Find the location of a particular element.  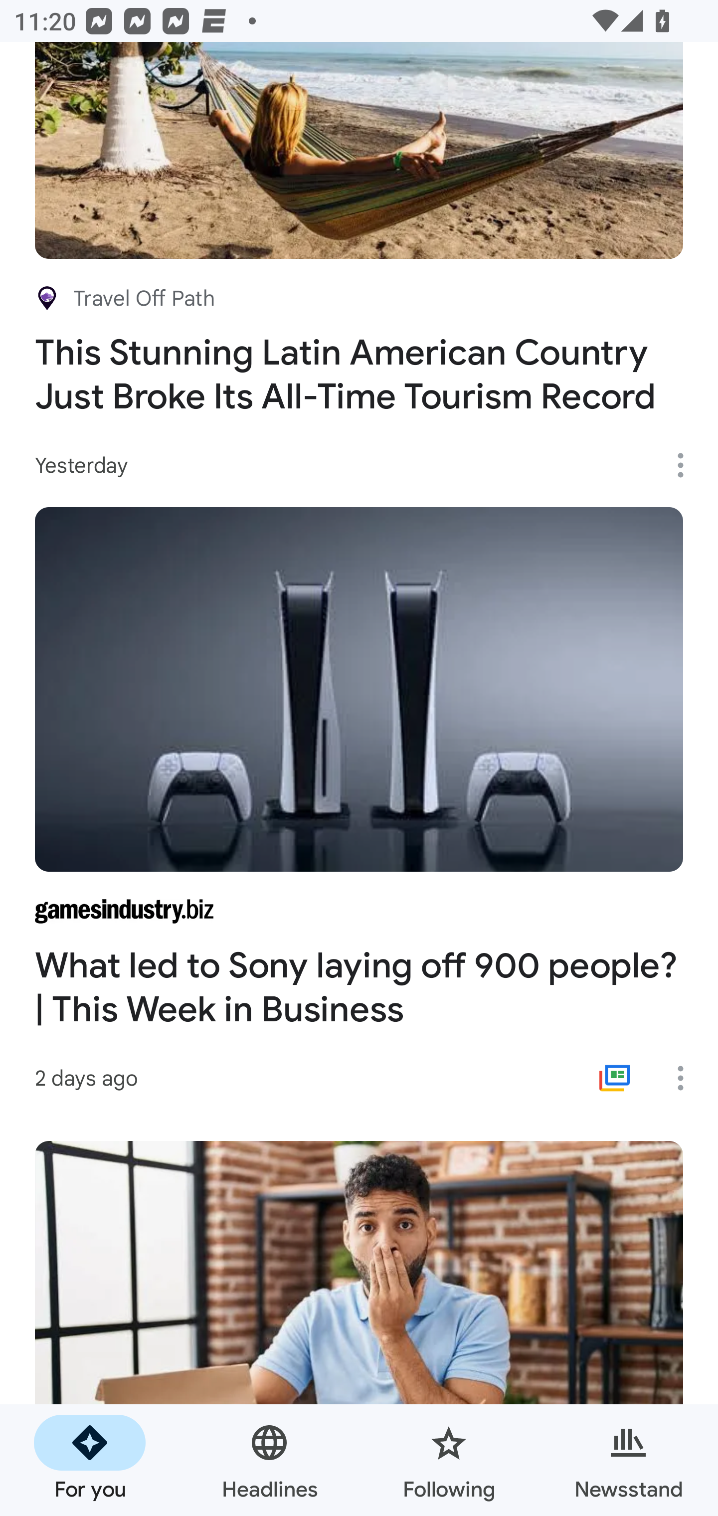

Newsstand is located at coordinates (628, 1460).